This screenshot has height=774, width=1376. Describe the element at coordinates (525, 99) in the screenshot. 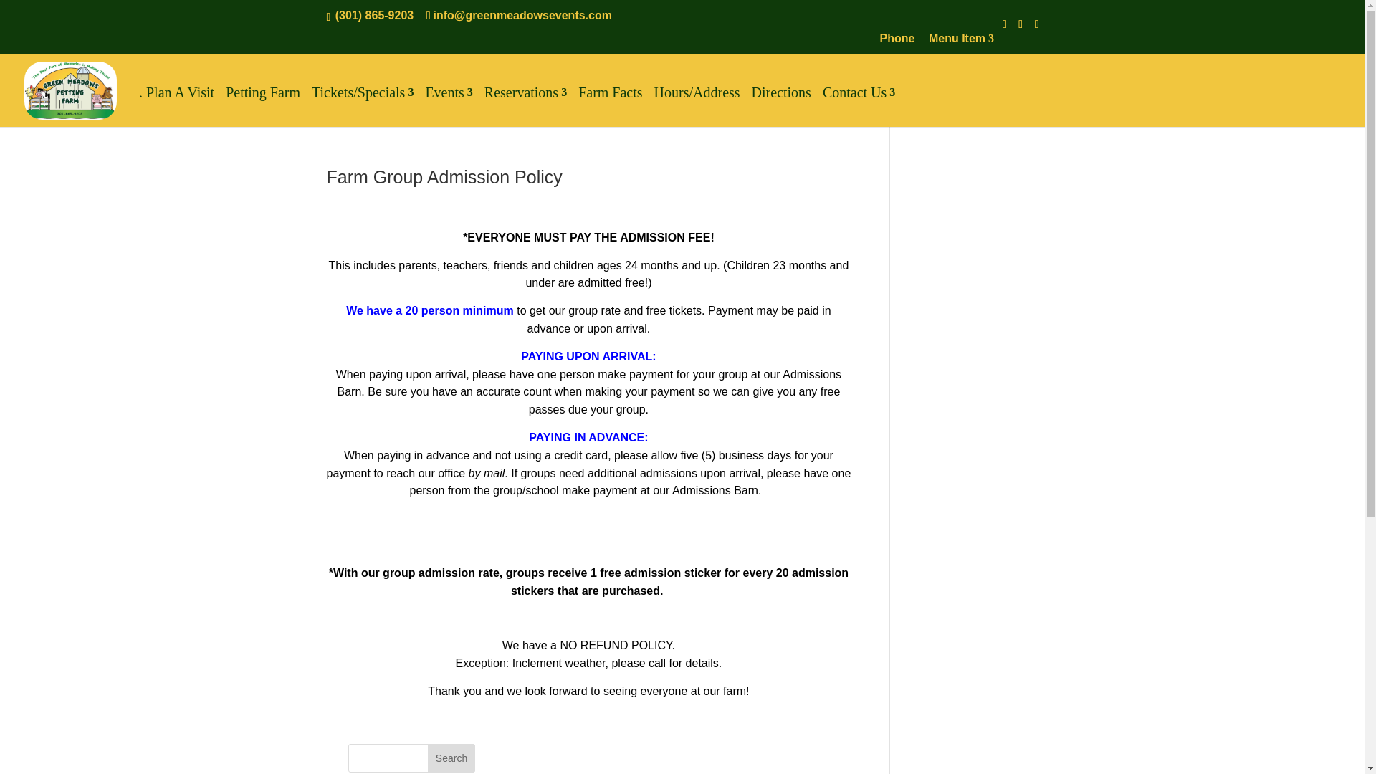

I see `Reservations` at that location.